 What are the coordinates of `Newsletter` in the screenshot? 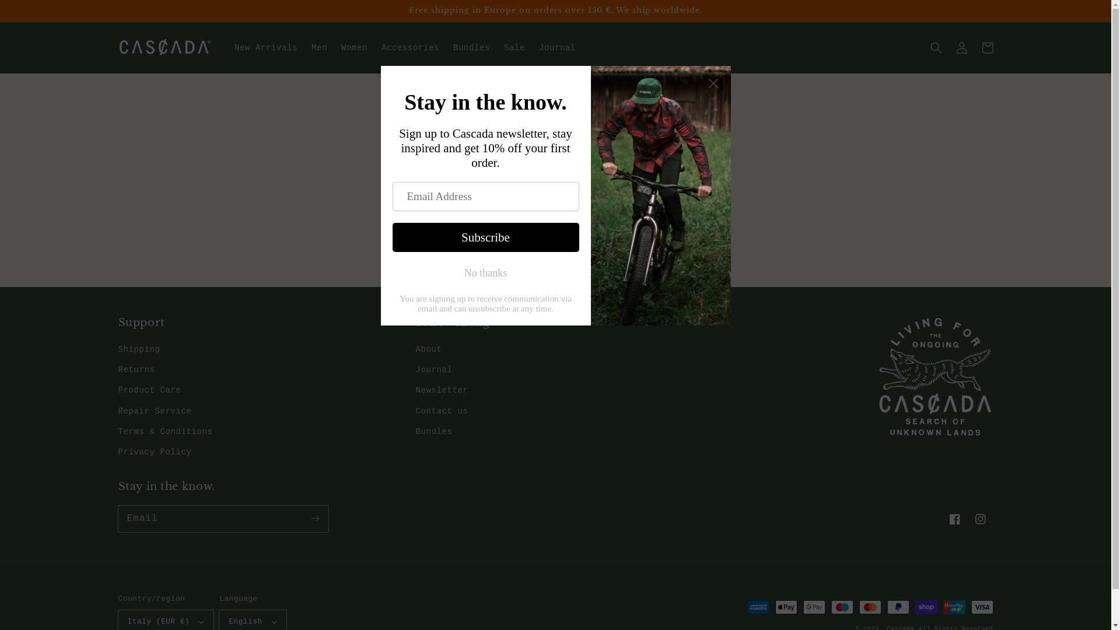 It's located at (442, 391).